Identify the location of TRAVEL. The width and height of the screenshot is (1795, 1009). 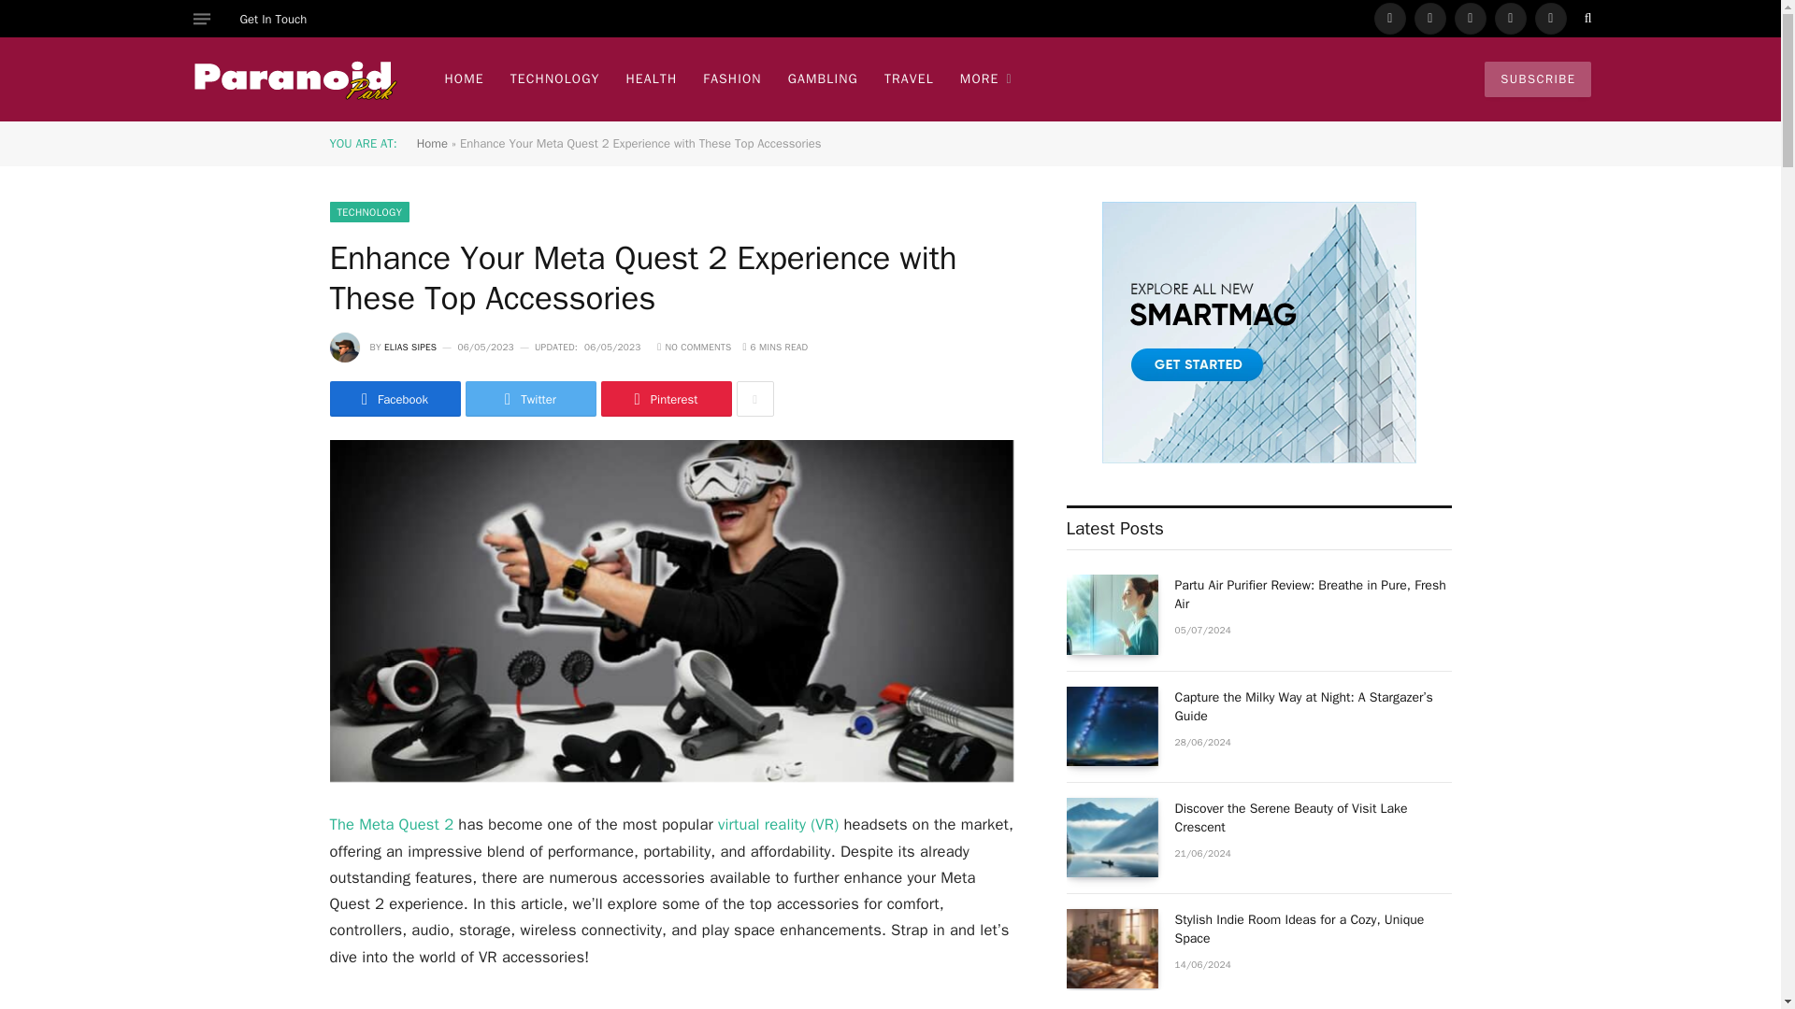
(909, 78).